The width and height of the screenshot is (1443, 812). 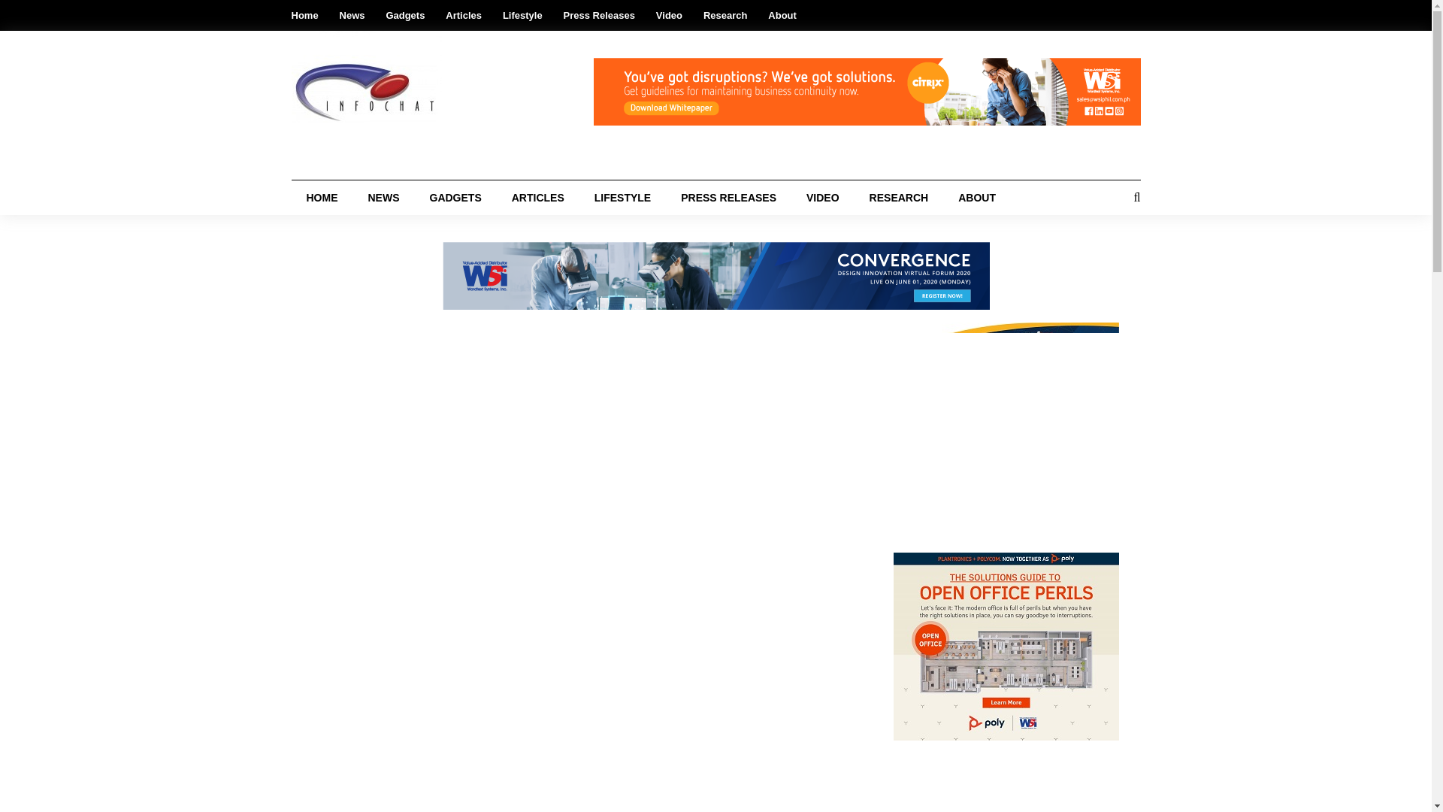 I want to click on Press Releases, so click(x=599, y=15).